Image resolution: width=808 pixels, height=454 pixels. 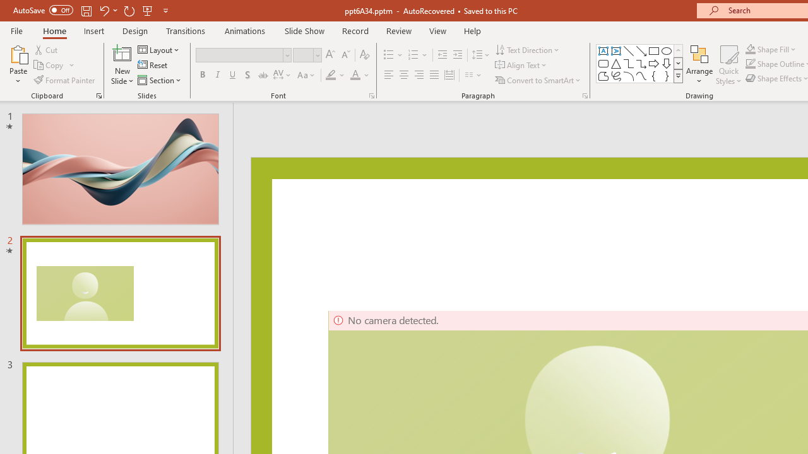 What do you see at coordinates (336, 76) in the screenshot?
I see `Text Highlight Color` at bounding box center [336, 76].